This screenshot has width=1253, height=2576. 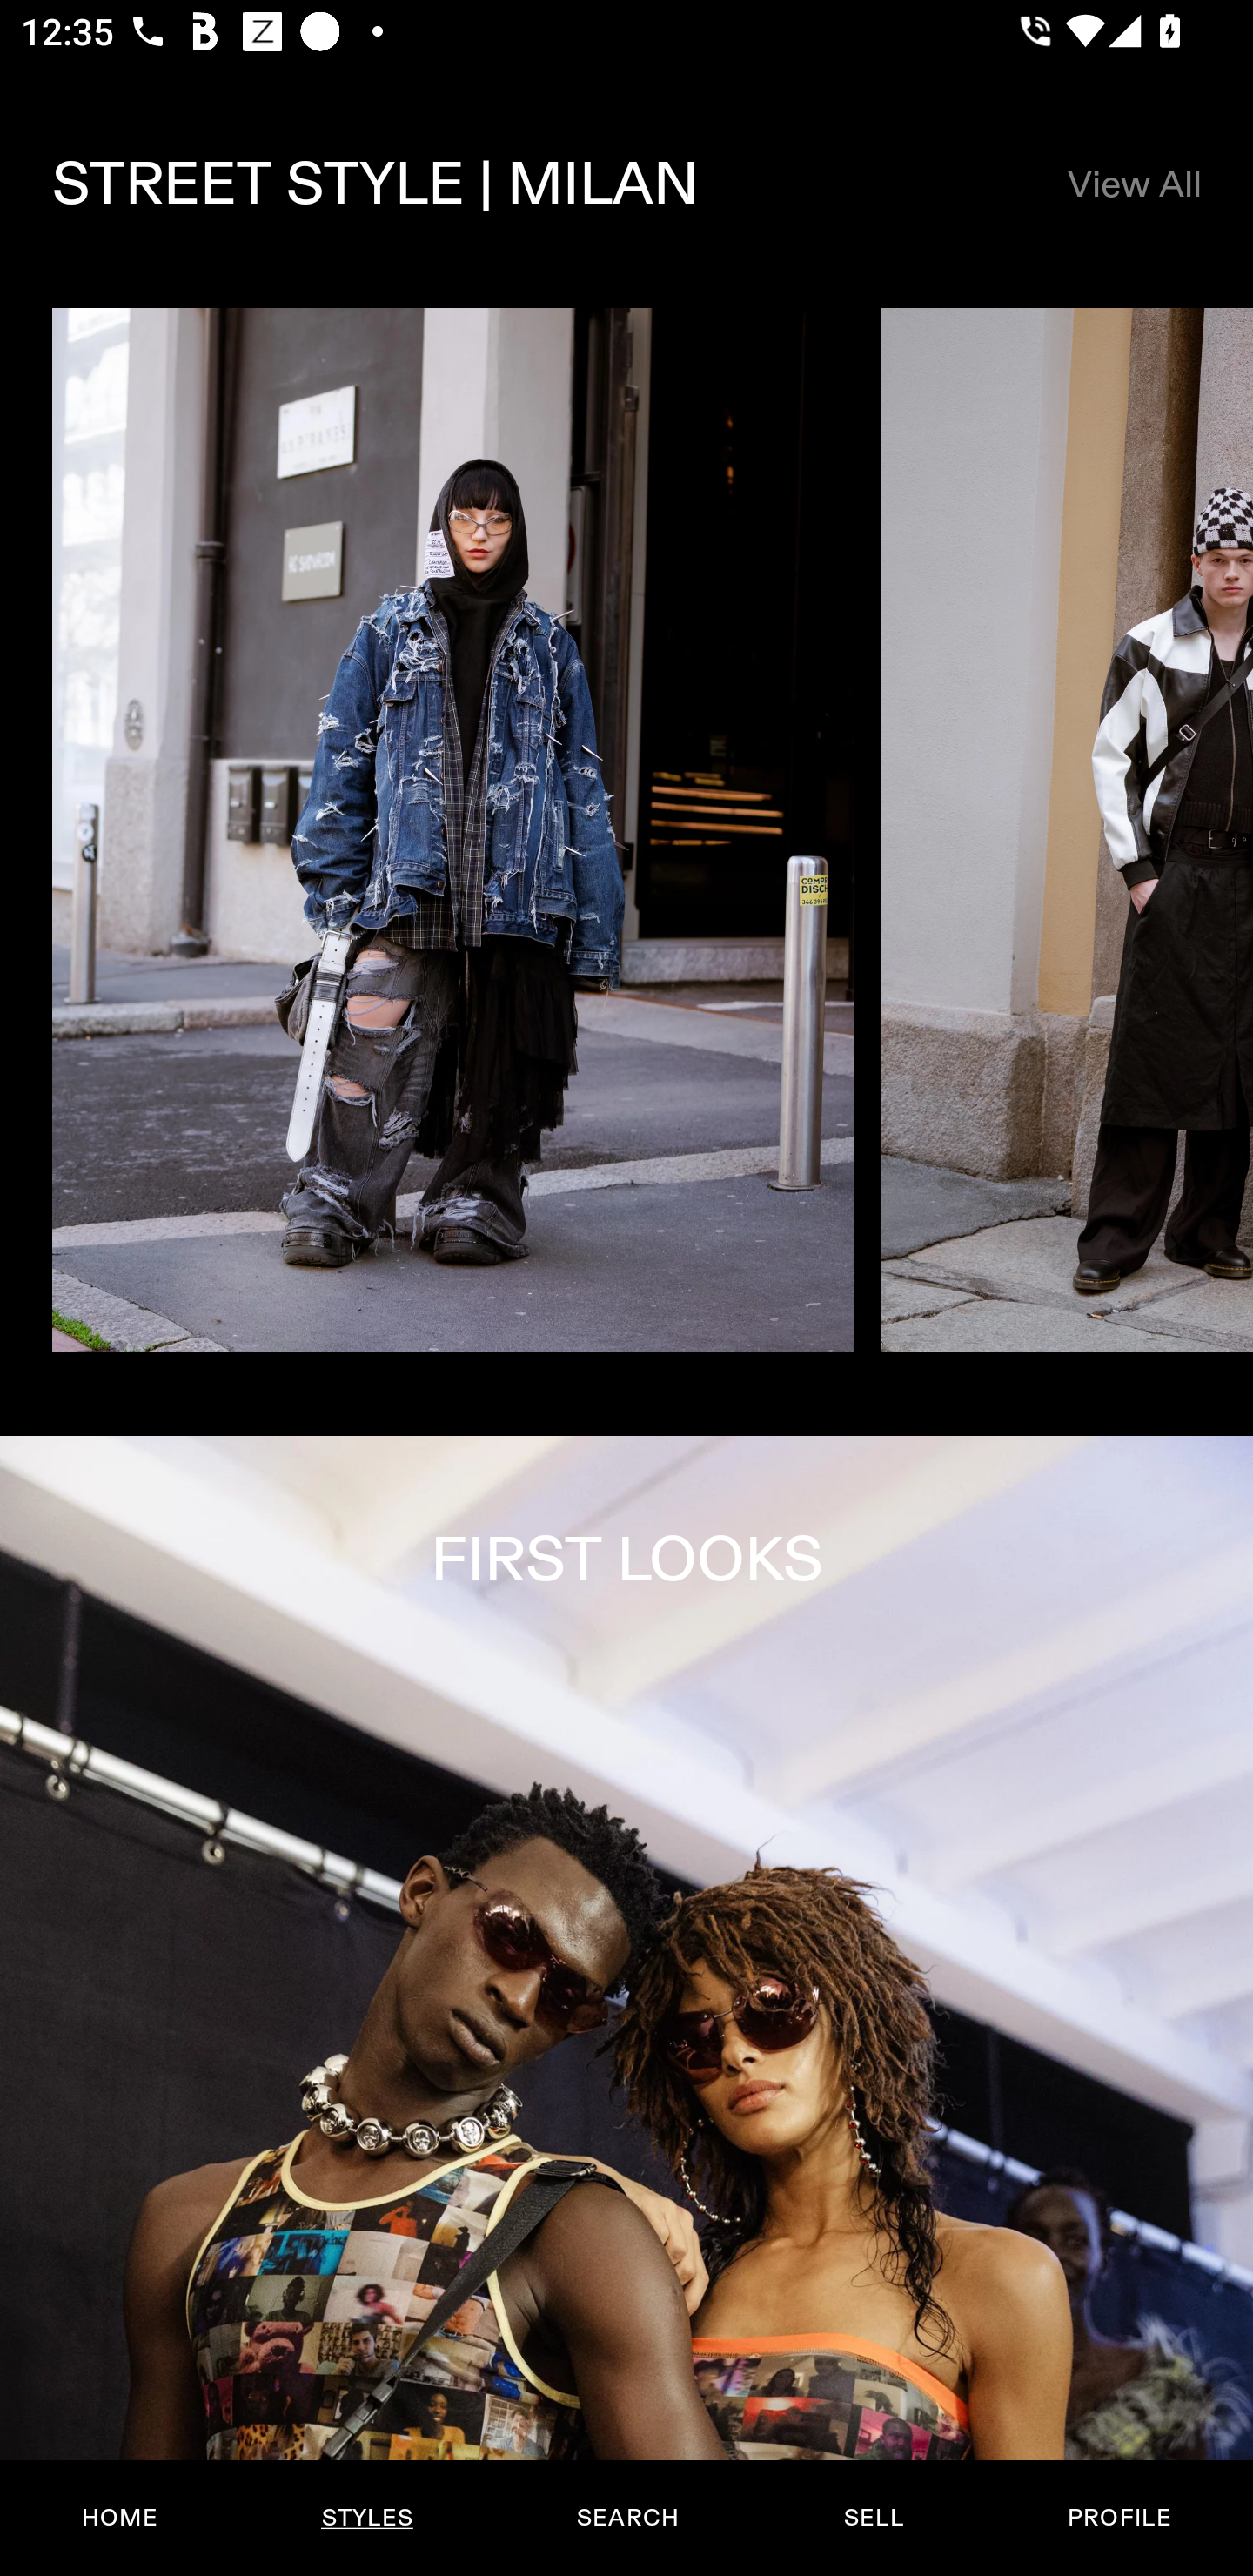 I want to click on SEARCH, so click(x=627, y=2518).